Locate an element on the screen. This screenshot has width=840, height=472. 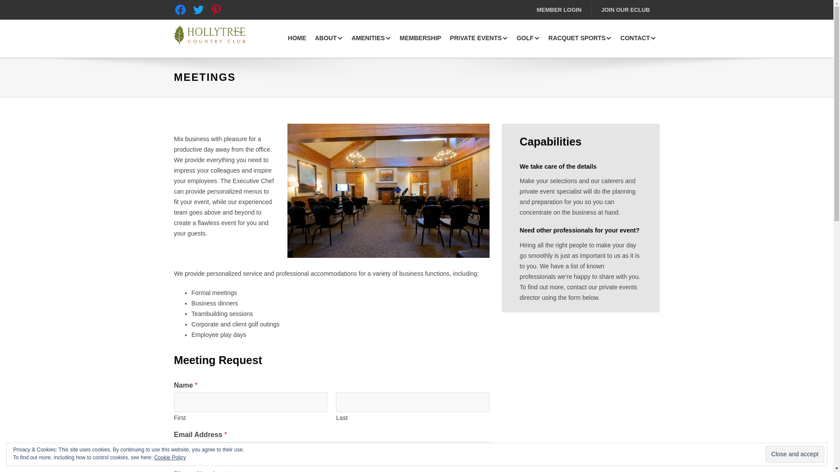
HOME is located at coordinates (297, 38).